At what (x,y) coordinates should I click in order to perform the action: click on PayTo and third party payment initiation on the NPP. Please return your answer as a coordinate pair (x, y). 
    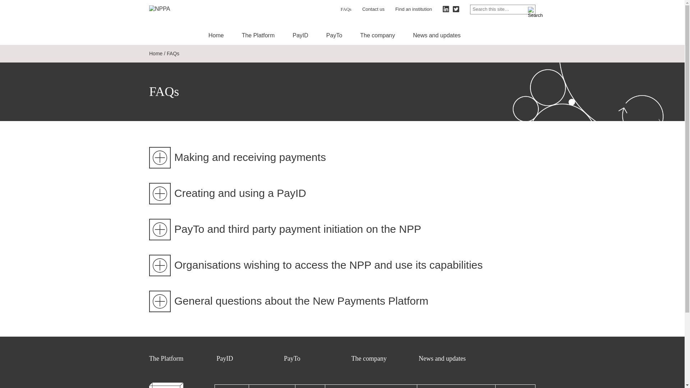
    Looking at the image, I should click on (342, 229).